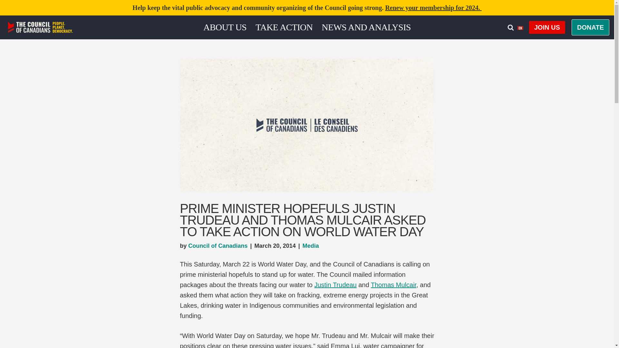 This screenshot has width=619, height=348. What do you see at coordinates (5, 14) in the screenshot?
I see `Skip to content` at bounding box center [5, 14].